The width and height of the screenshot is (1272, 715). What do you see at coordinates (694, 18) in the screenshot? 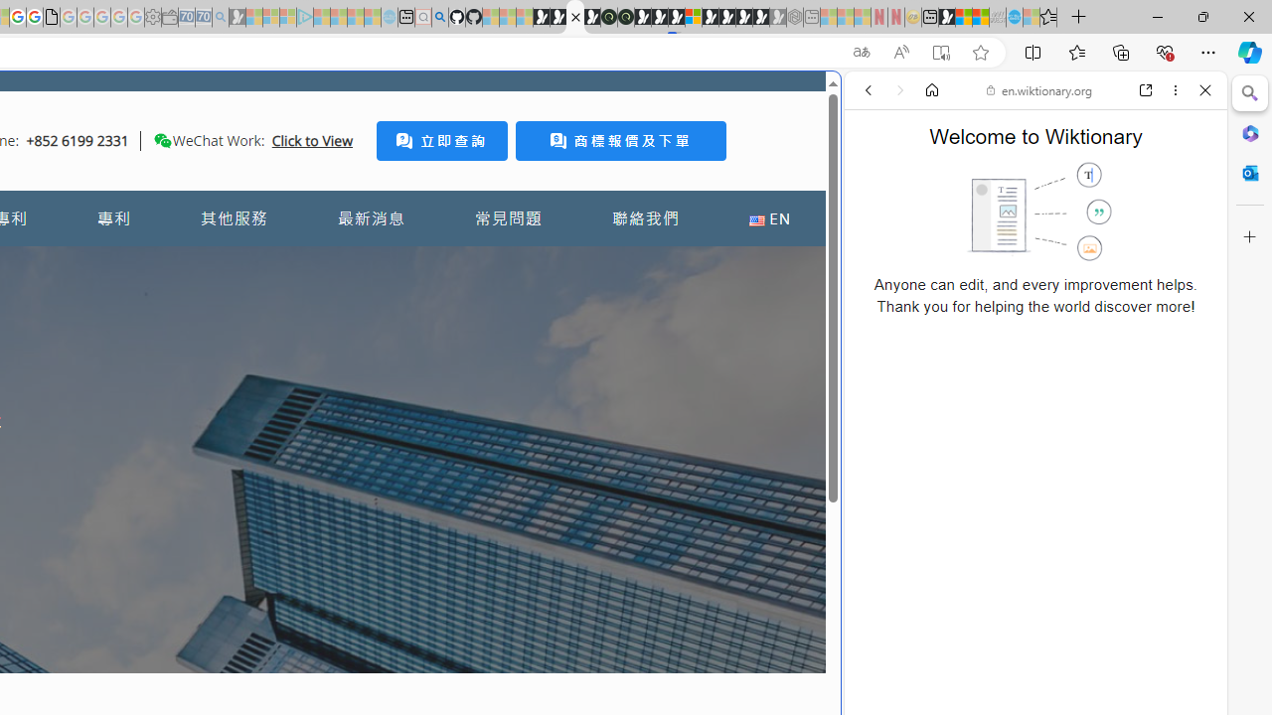
I see `Sign in to your account` at bounding box center [694, 18].